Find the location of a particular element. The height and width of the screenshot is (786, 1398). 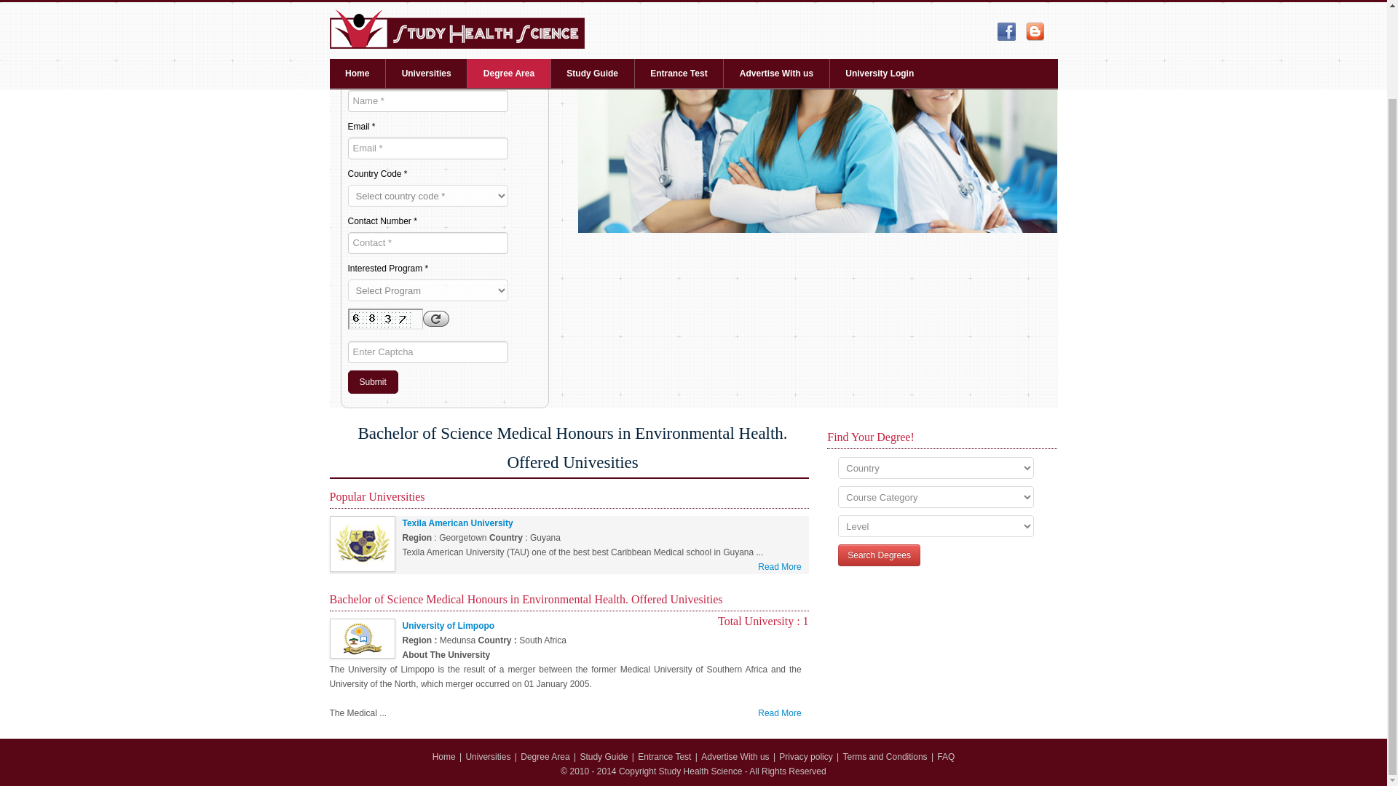

Advertise With us is located at coordinates (736, 756).